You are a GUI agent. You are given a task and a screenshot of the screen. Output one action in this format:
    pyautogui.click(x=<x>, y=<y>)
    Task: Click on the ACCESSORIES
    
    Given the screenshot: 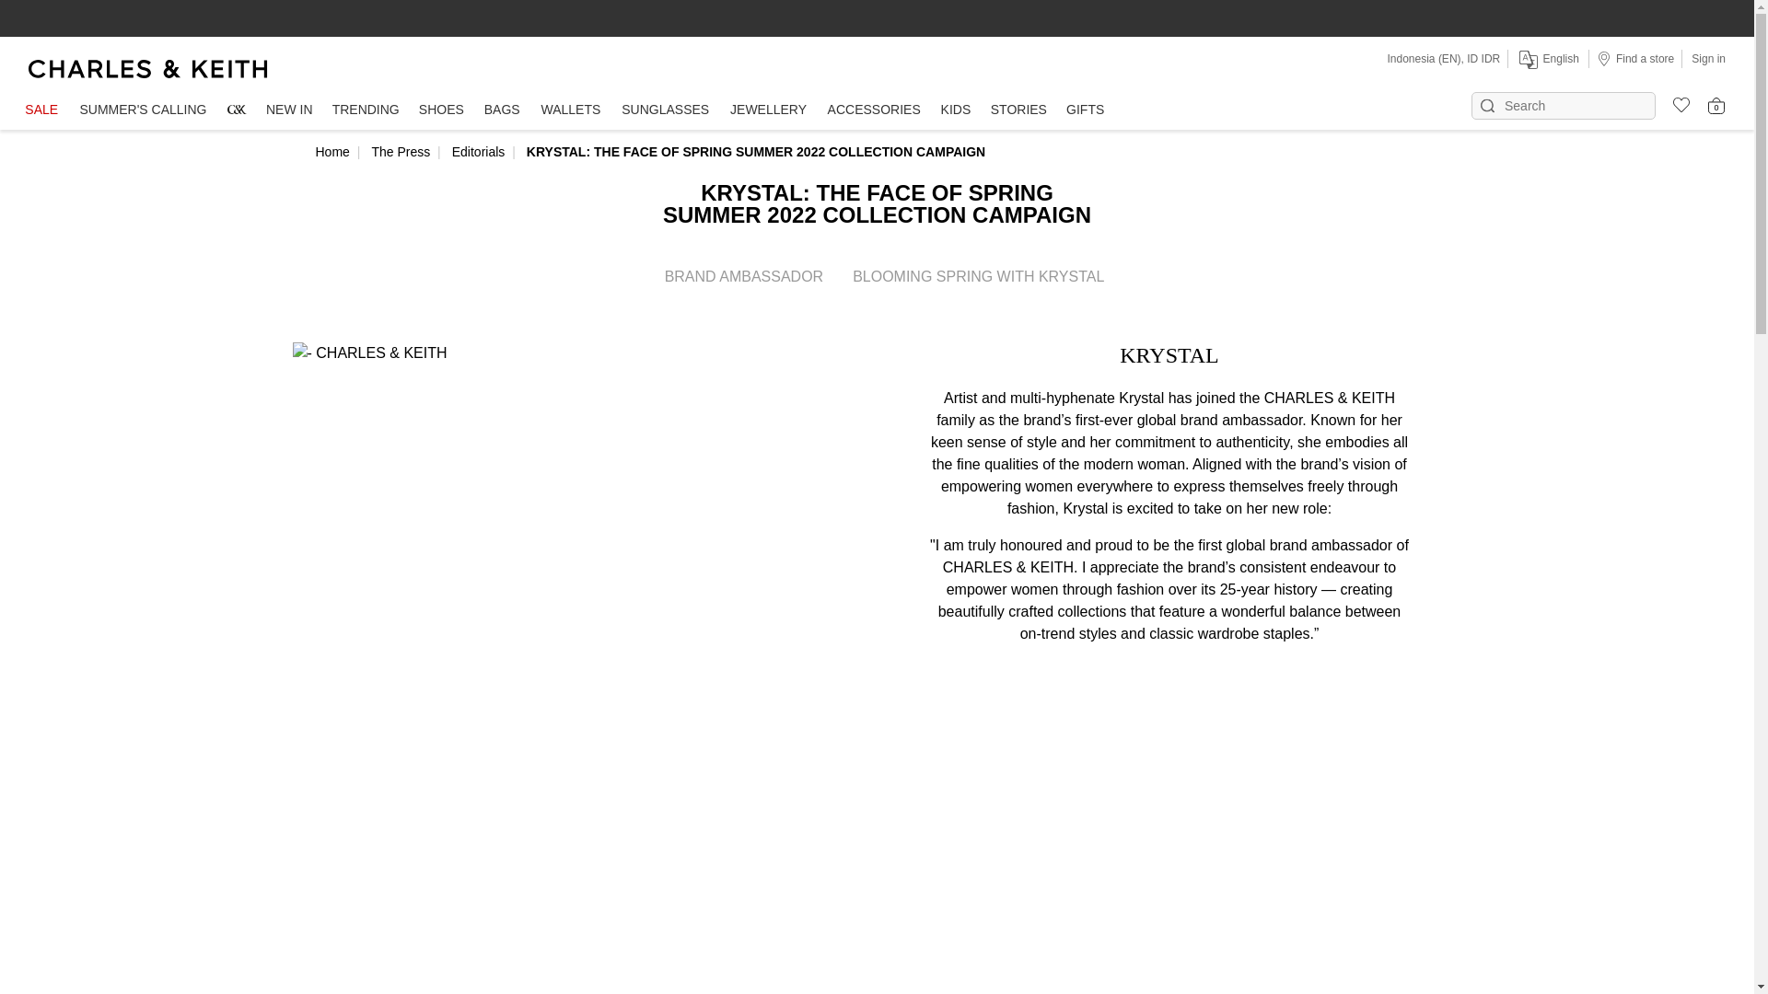 What is the action you would take?
    pyautogui.click(x=874, y=110)
    